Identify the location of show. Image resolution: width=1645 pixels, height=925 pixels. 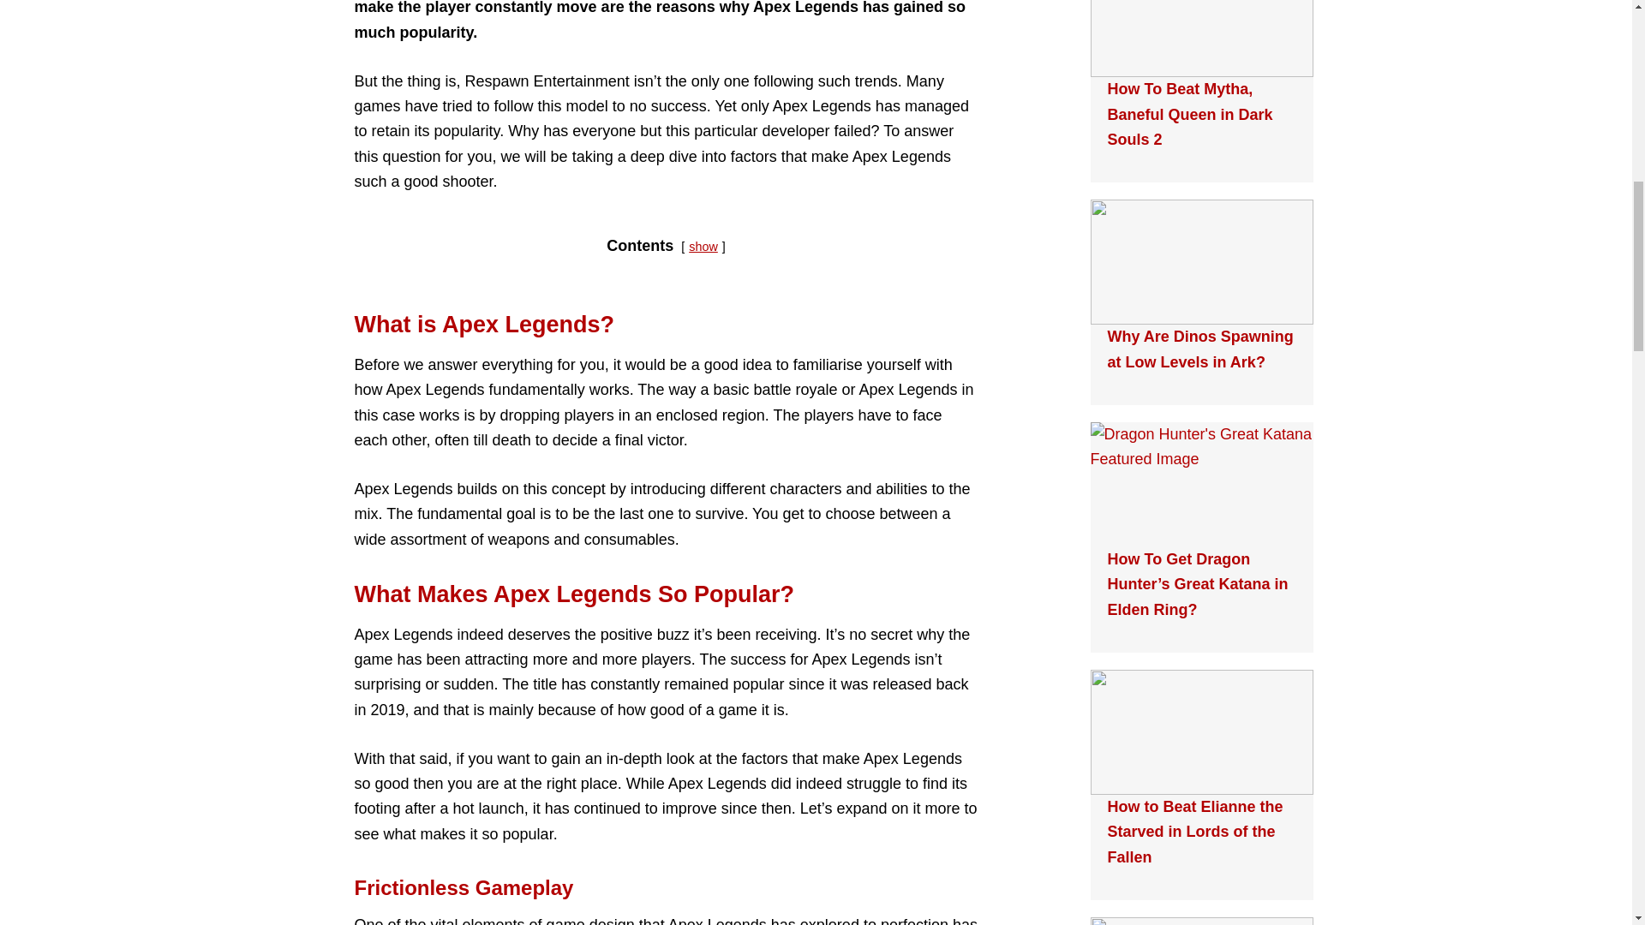
(703, 246).